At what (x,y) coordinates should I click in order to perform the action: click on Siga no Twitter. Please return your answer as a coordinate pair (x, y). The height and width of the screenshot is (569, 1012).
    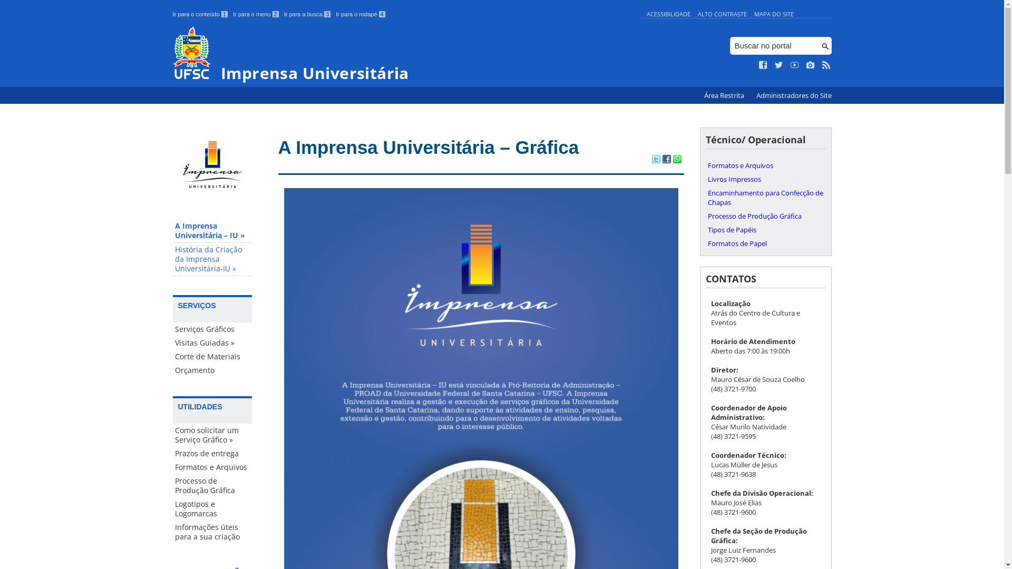
    Looking at the image, I should click on (779, 65).